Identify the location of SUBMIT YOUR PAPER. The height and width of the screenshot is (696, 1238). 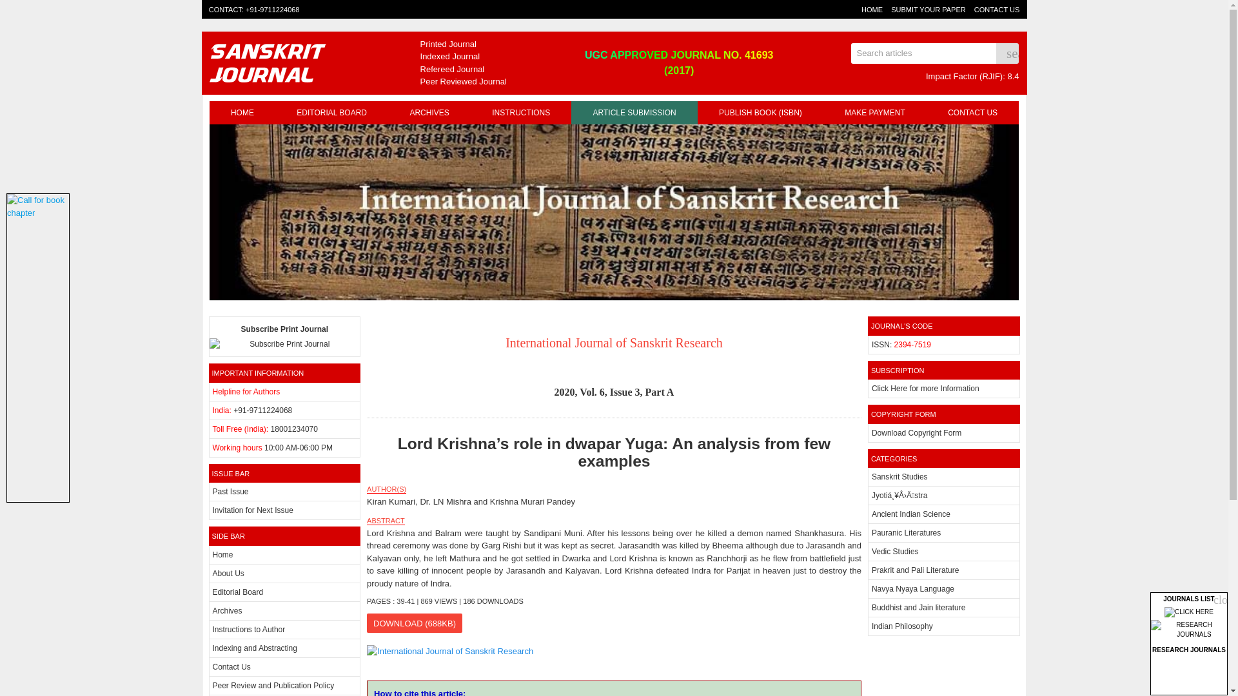
(928, 9).